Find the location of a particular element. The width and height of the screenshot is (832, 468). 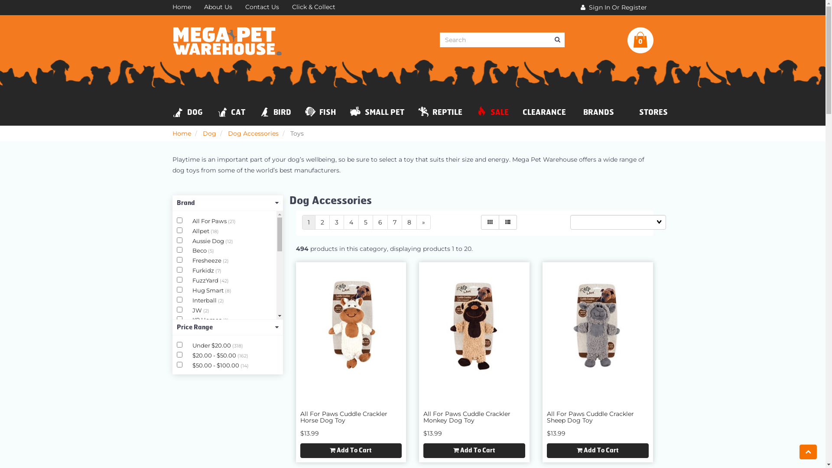

SMALL PET is located at coordinates (377, 113).